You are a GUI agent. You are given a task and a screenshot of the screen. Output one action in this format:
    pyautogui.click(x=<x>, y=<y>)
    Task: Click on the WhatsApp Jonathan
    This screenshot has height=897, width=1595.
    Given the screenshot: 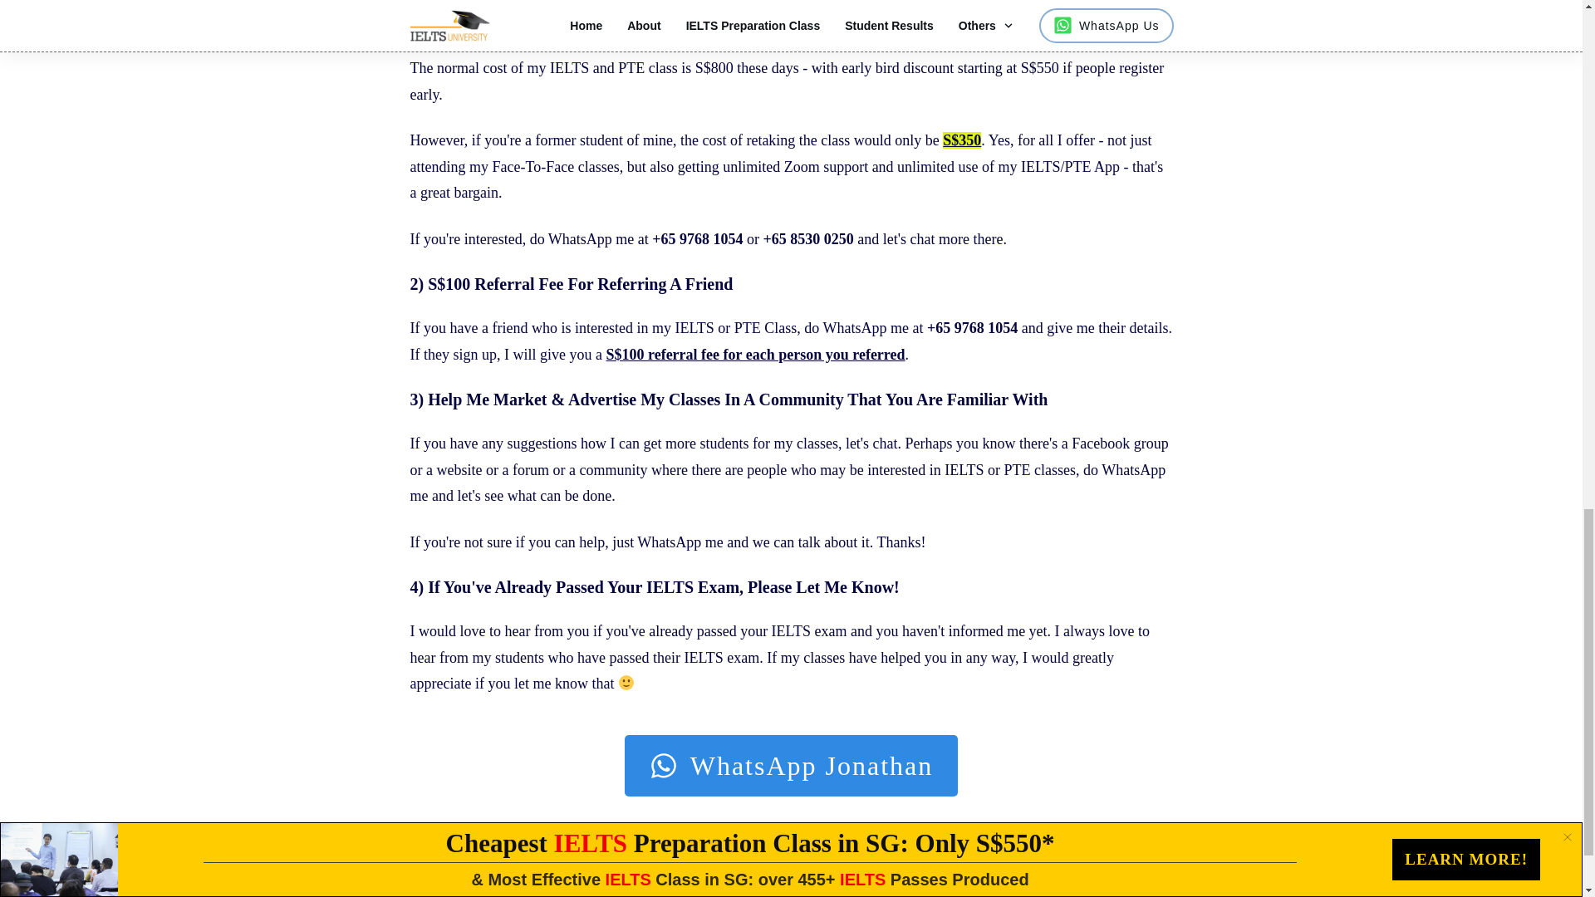 What is the action you would take?
    pyautogui.click(x=791, y=766)
    